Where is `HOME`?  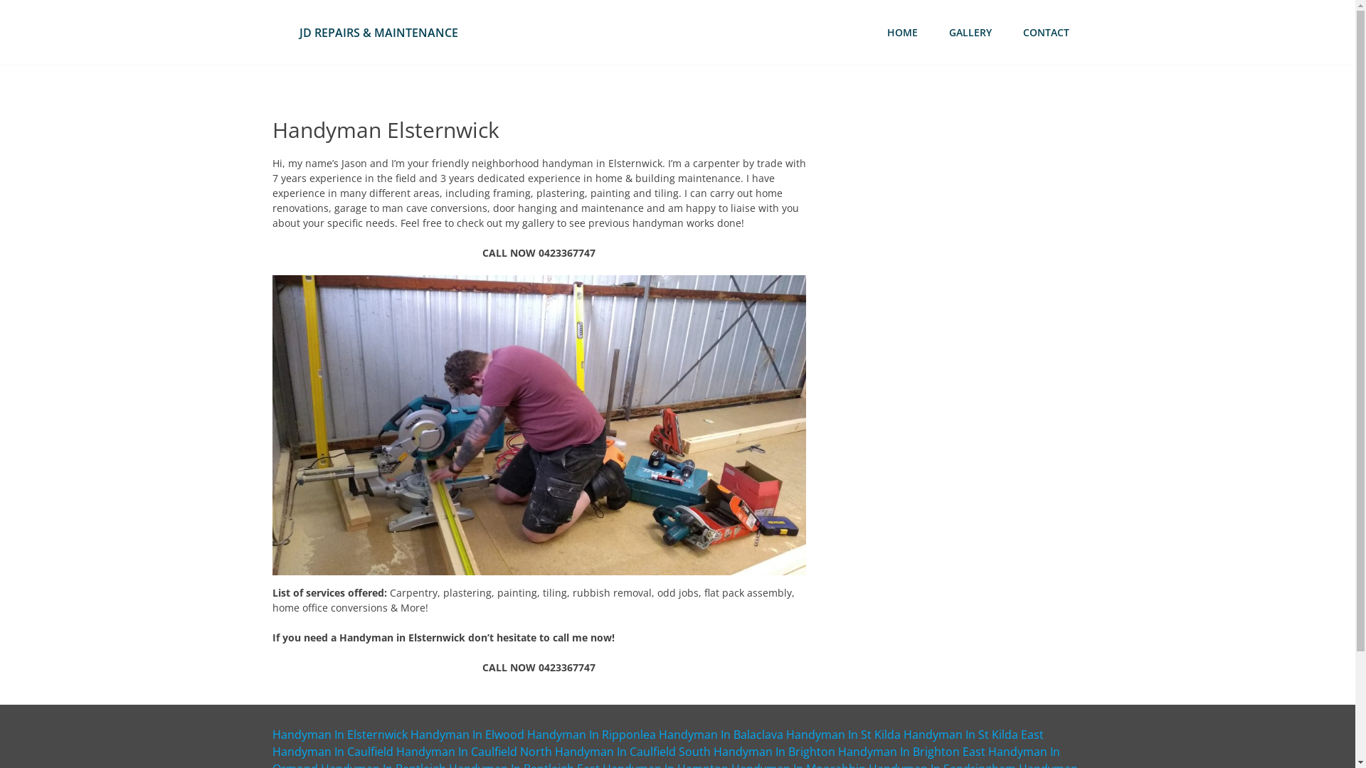
HOME is located at coordinates (902, 33).